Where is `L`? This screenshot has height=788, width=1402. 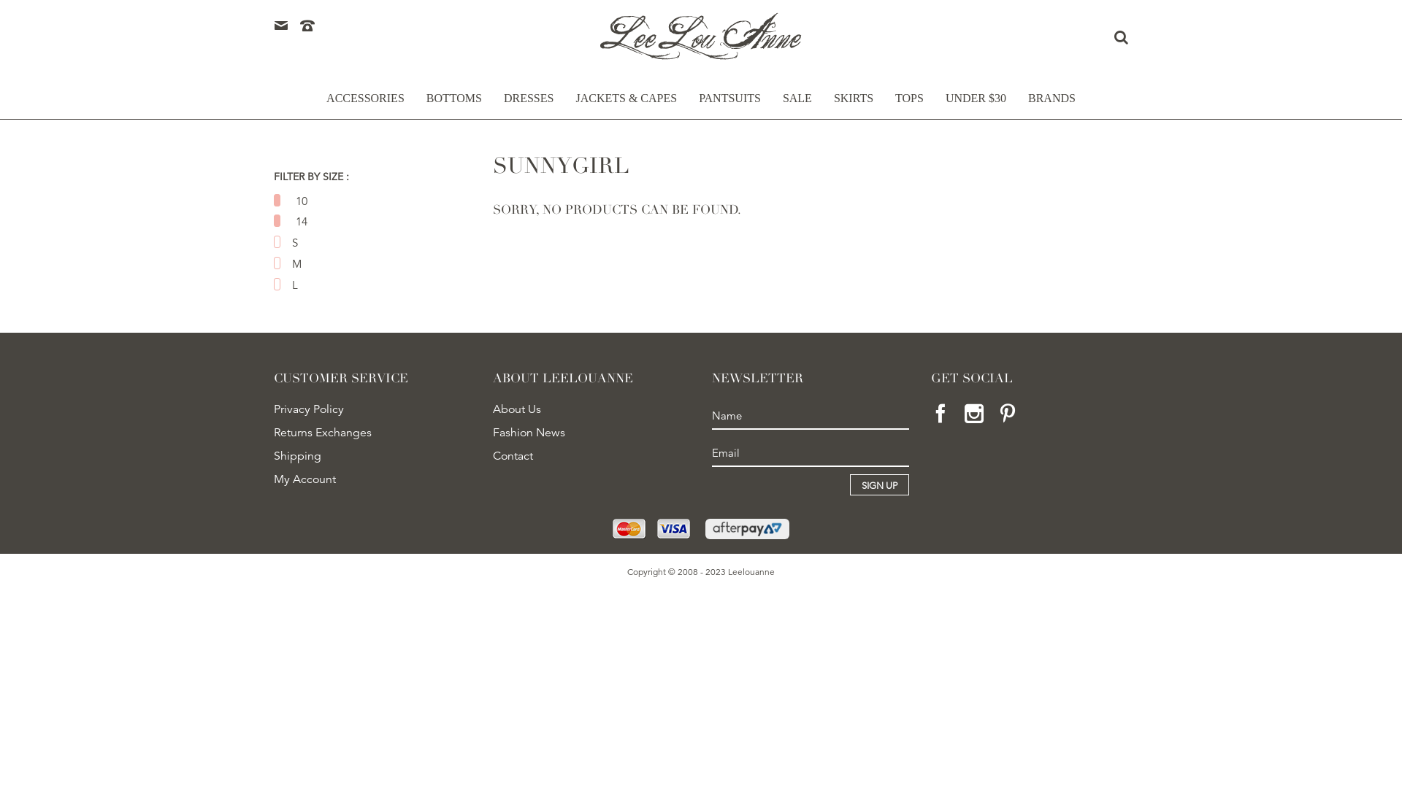 L is located at coordinates (381, 285).